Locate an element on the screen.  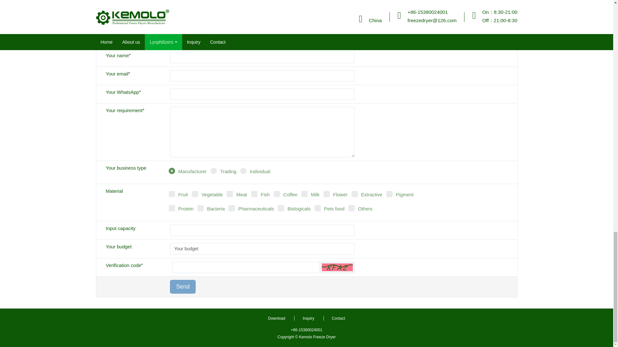
Send is located at coordinates (183, 287).